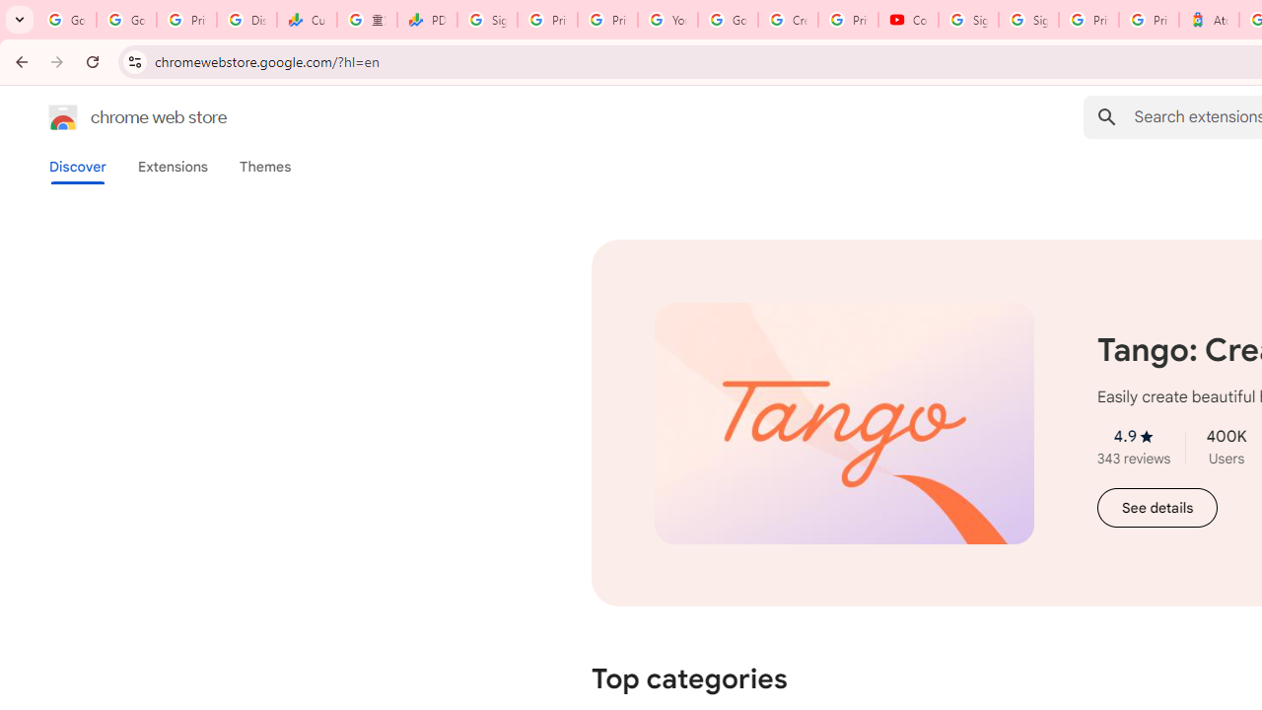 The height and width of the screenshot is (710, 1262). I want to click on Chrome Web Store logo chrome web store, so click(116, 116).